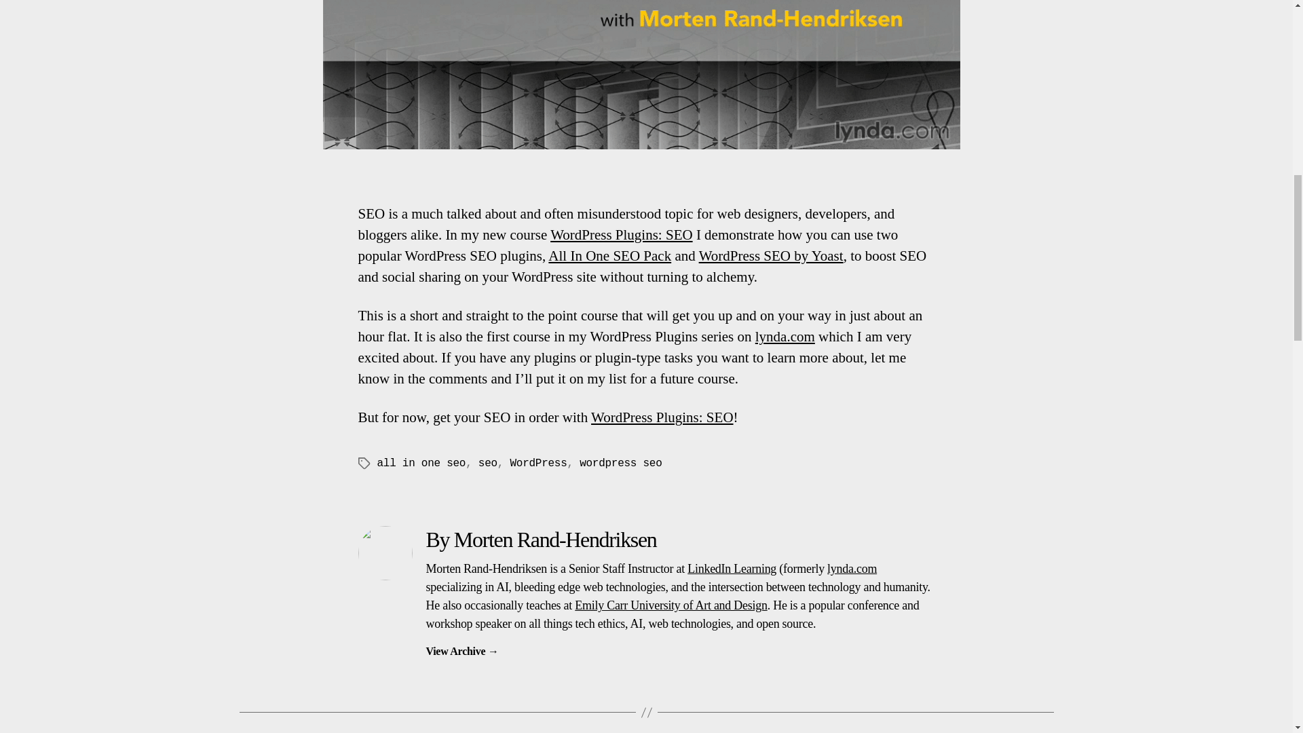  Describe the element at coordinates (771, 255) in the screenshot. I see `WordPress SEO by Yoast` at that location.